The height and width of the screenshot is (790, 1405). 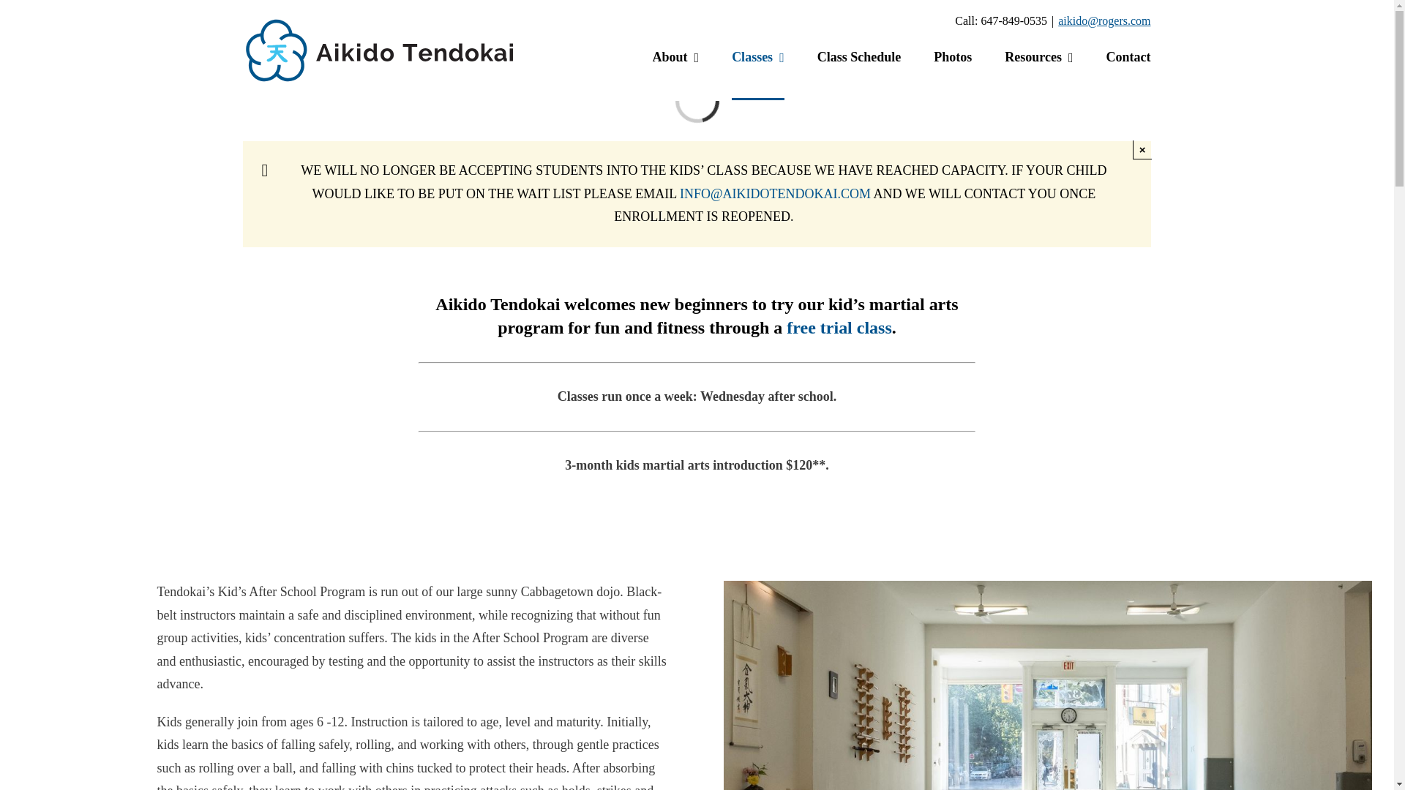 I want to click on Martial Arts Dojo Downtown Toronto, so click(x=1048, y=587).